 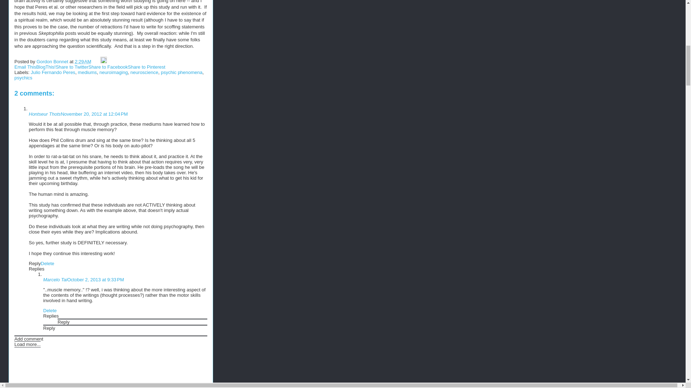 I want to click on BlogThis!, so click(x=45, y=67).